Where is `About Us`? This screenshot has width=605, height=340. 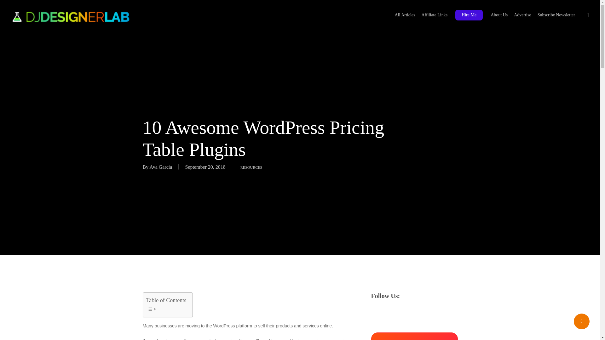 About Us is located at coordinates (499, 15).